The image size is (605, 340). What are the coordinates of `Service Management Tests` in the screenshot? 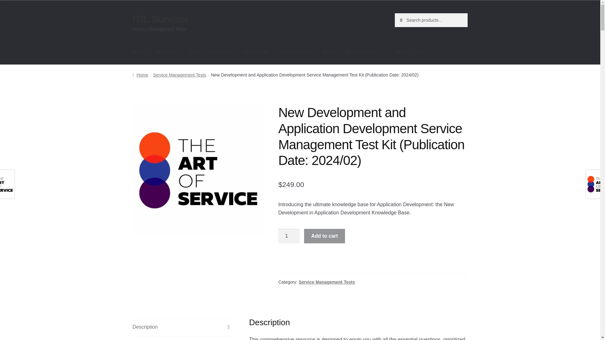 It's located at (327, 282).